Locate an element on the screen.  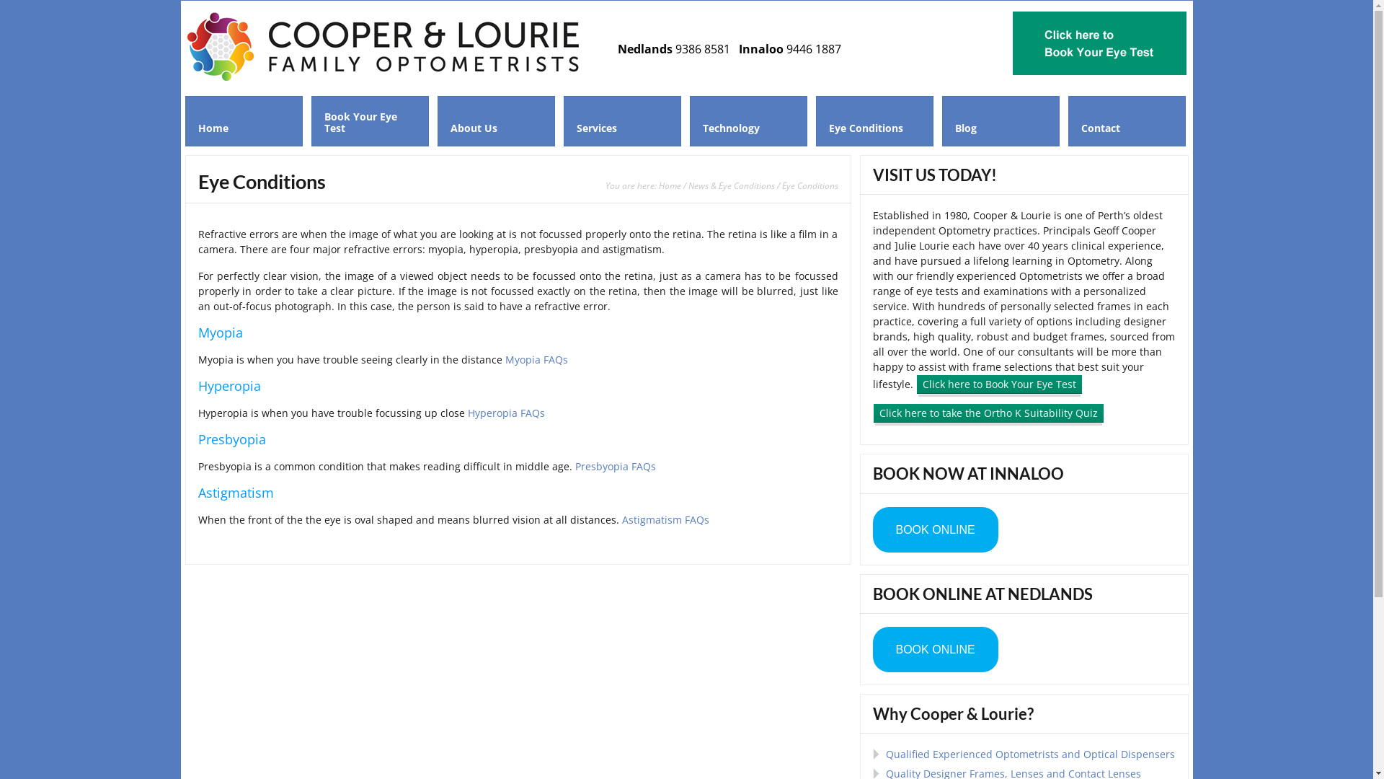
About Us is located at coordinates (496, 121).